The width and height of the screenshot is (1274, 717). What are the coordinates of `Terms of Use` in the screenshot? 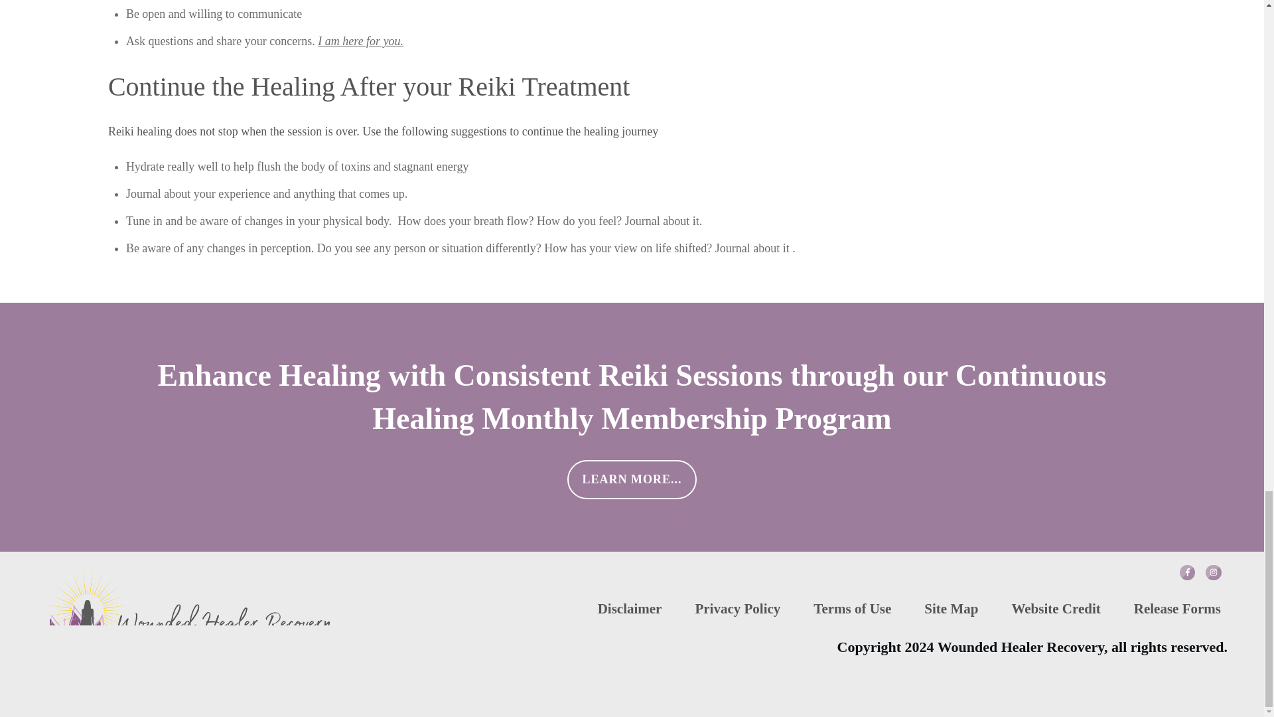 It's located at (852, 609).